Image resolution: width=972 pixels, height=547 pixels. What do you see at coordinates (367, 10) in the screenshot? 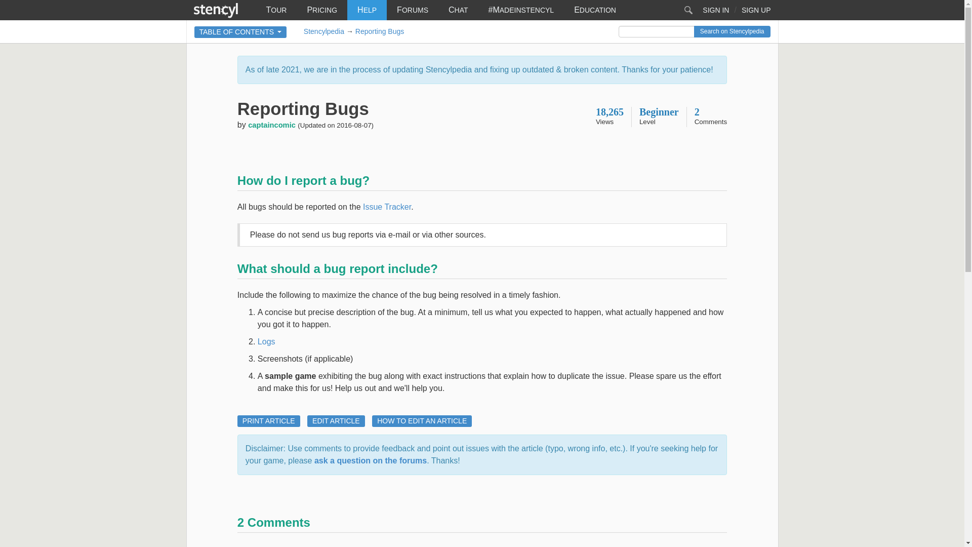
I see `HELP` at bounding box center [367, 10].